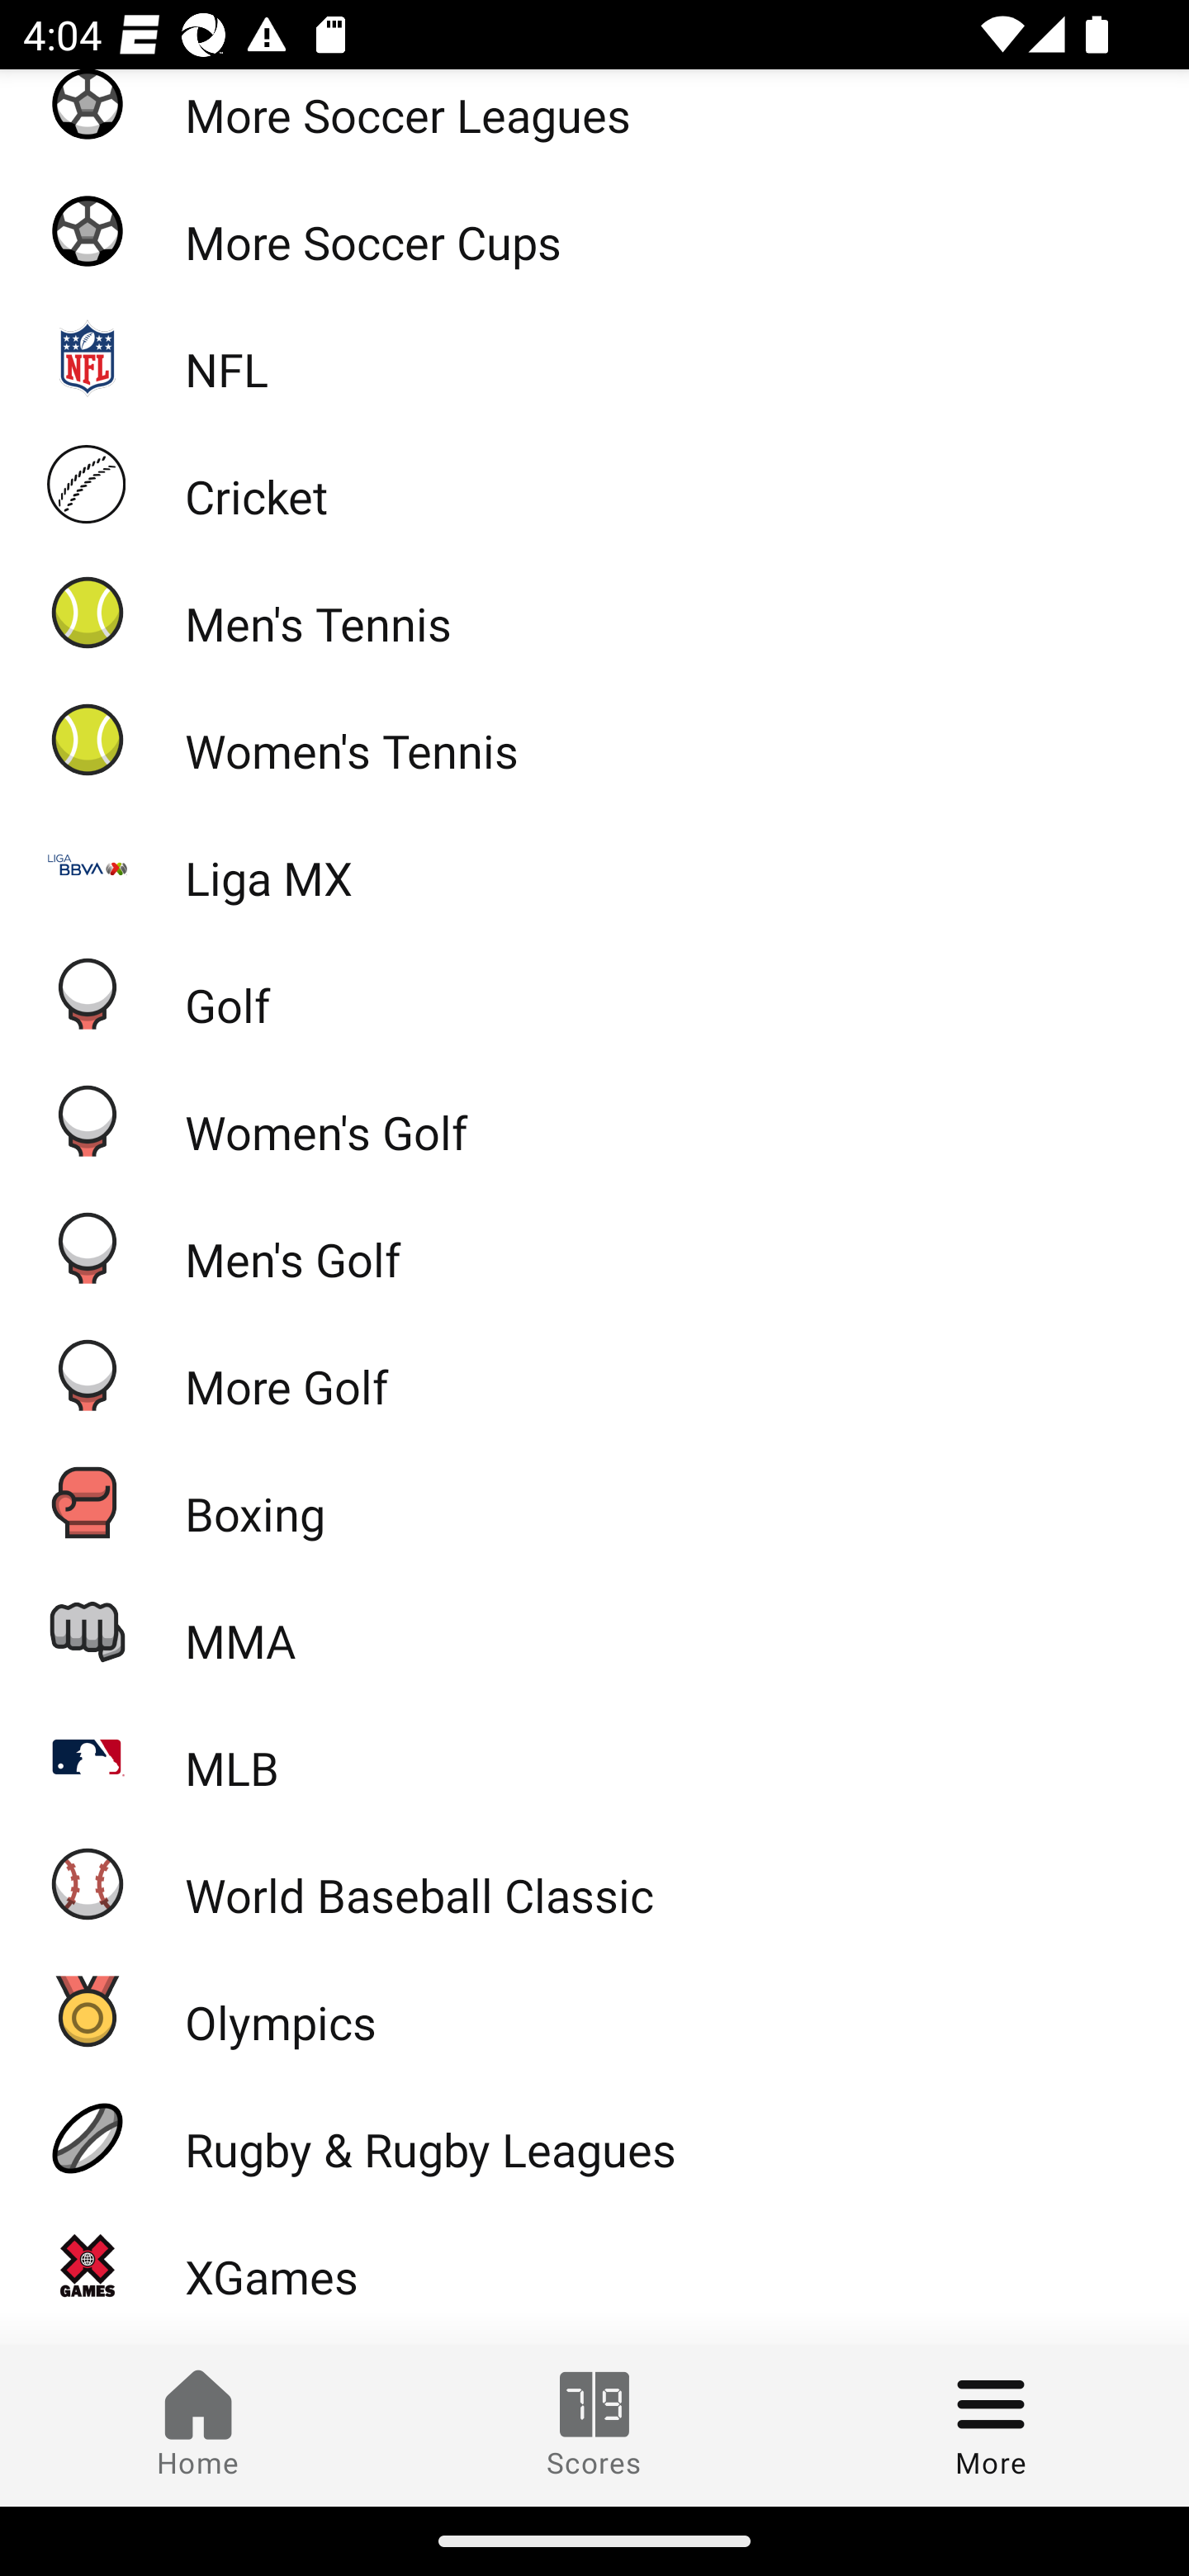 The width and height of the screenshot is (1189, 2576). What do you see at coordinates (594, 1120) in the screenshot?
I see `Women's Golf` at bounding box center [594, 1120].